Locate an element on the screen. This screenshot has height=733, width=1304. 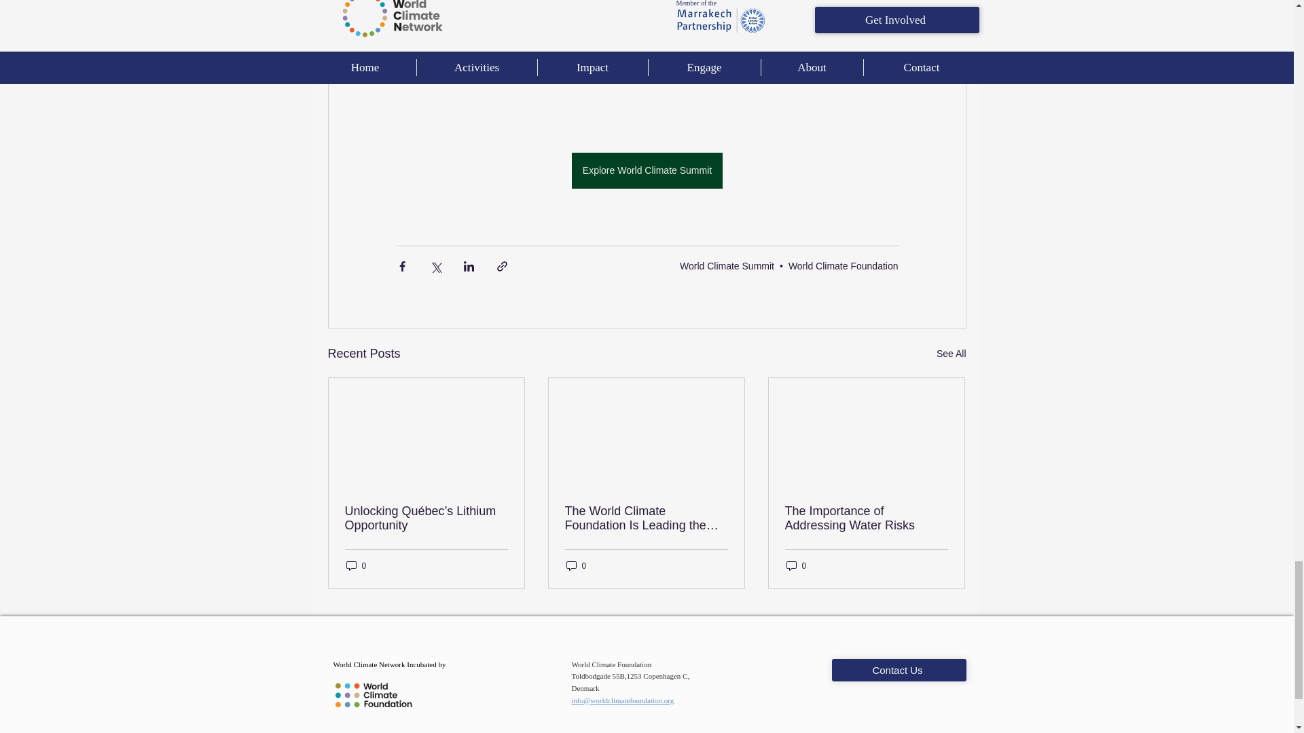
0 is located at coordinates (796, 566).